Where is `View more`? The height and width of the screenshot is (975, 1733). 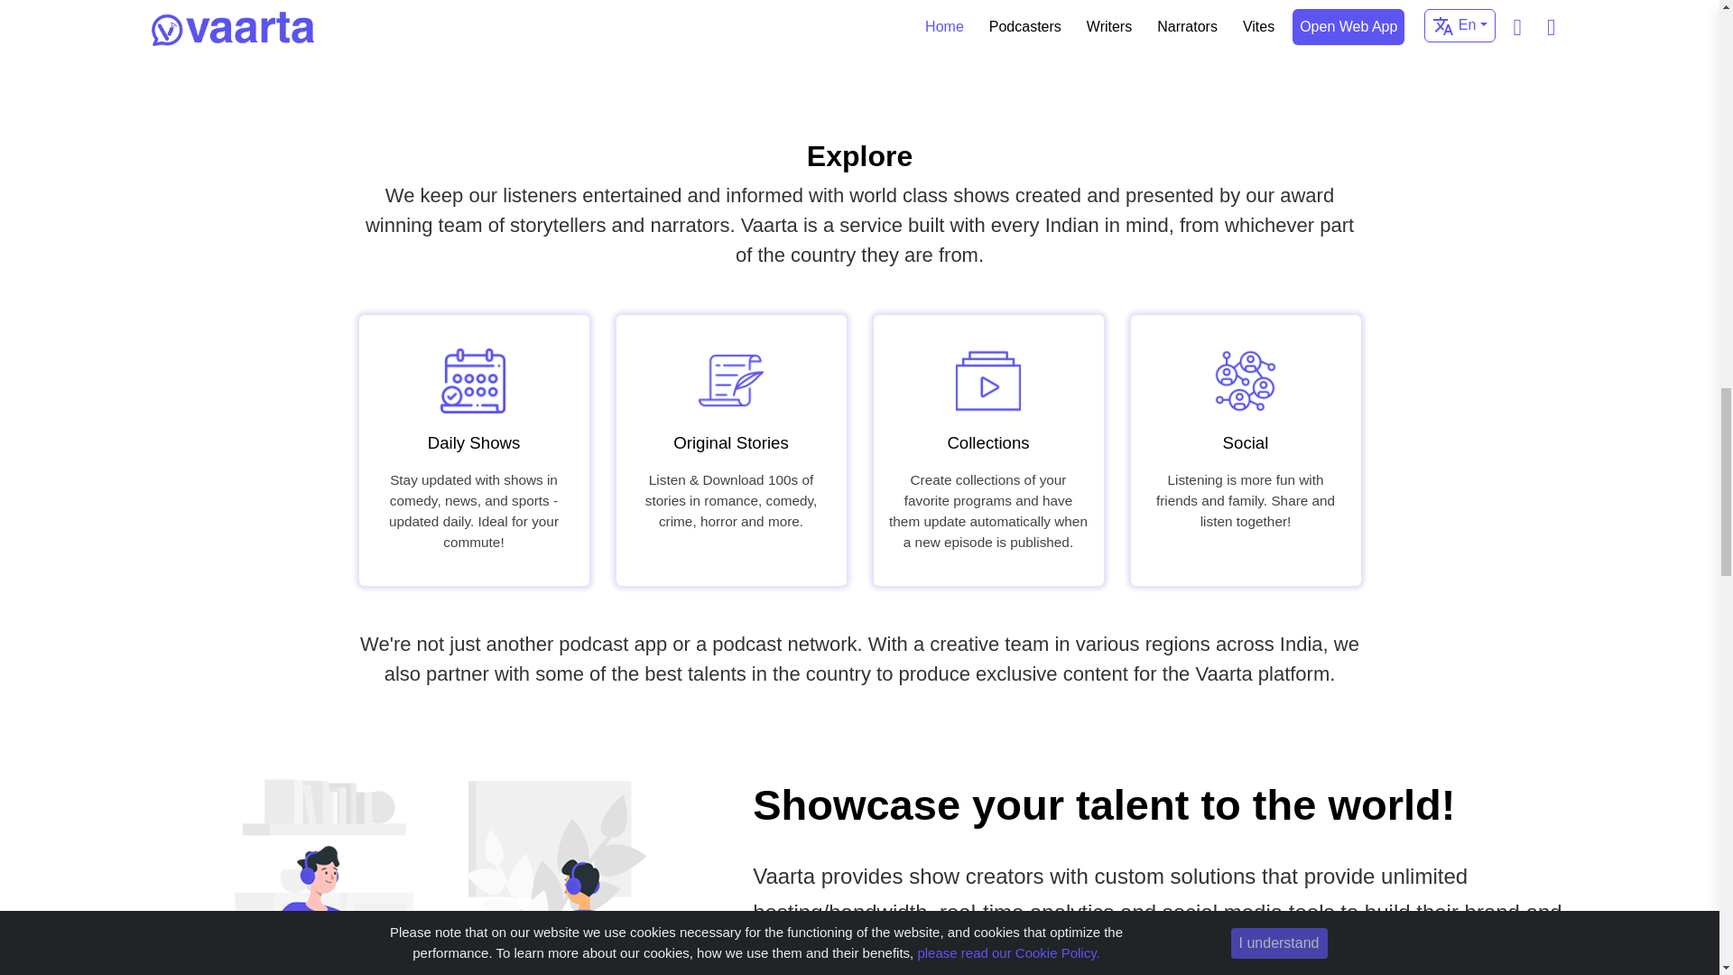 View more is located at coordinates (858, 20).